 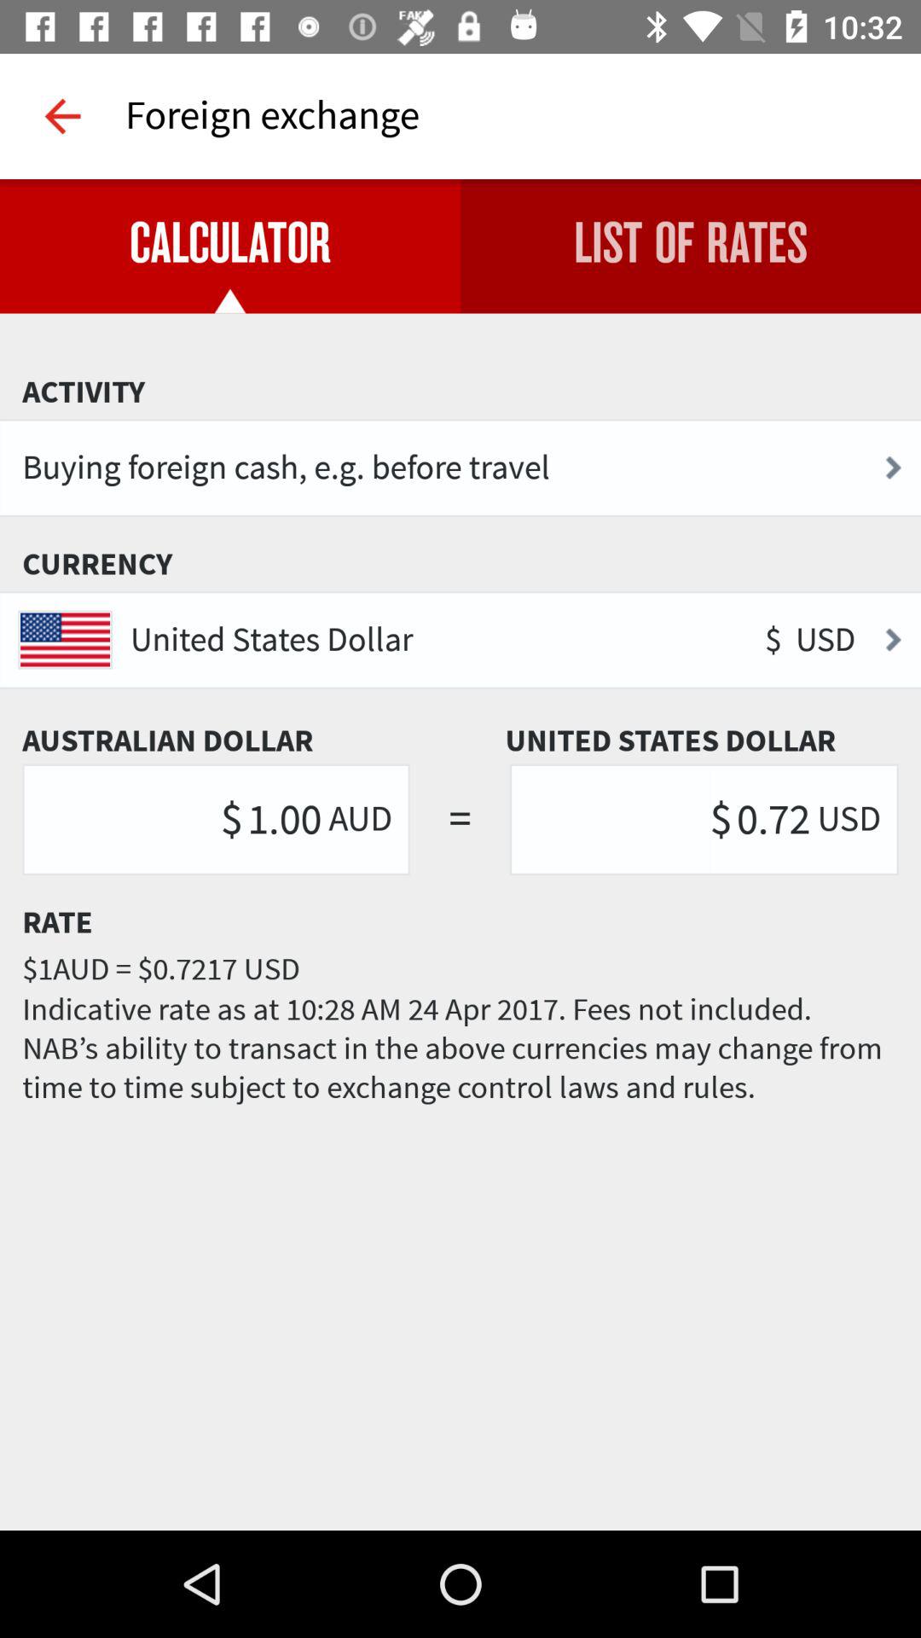 What do you see at coordinates (691, 246) in the screenshot?
I see `open item next to calculator` at bounding box center [691, 246].